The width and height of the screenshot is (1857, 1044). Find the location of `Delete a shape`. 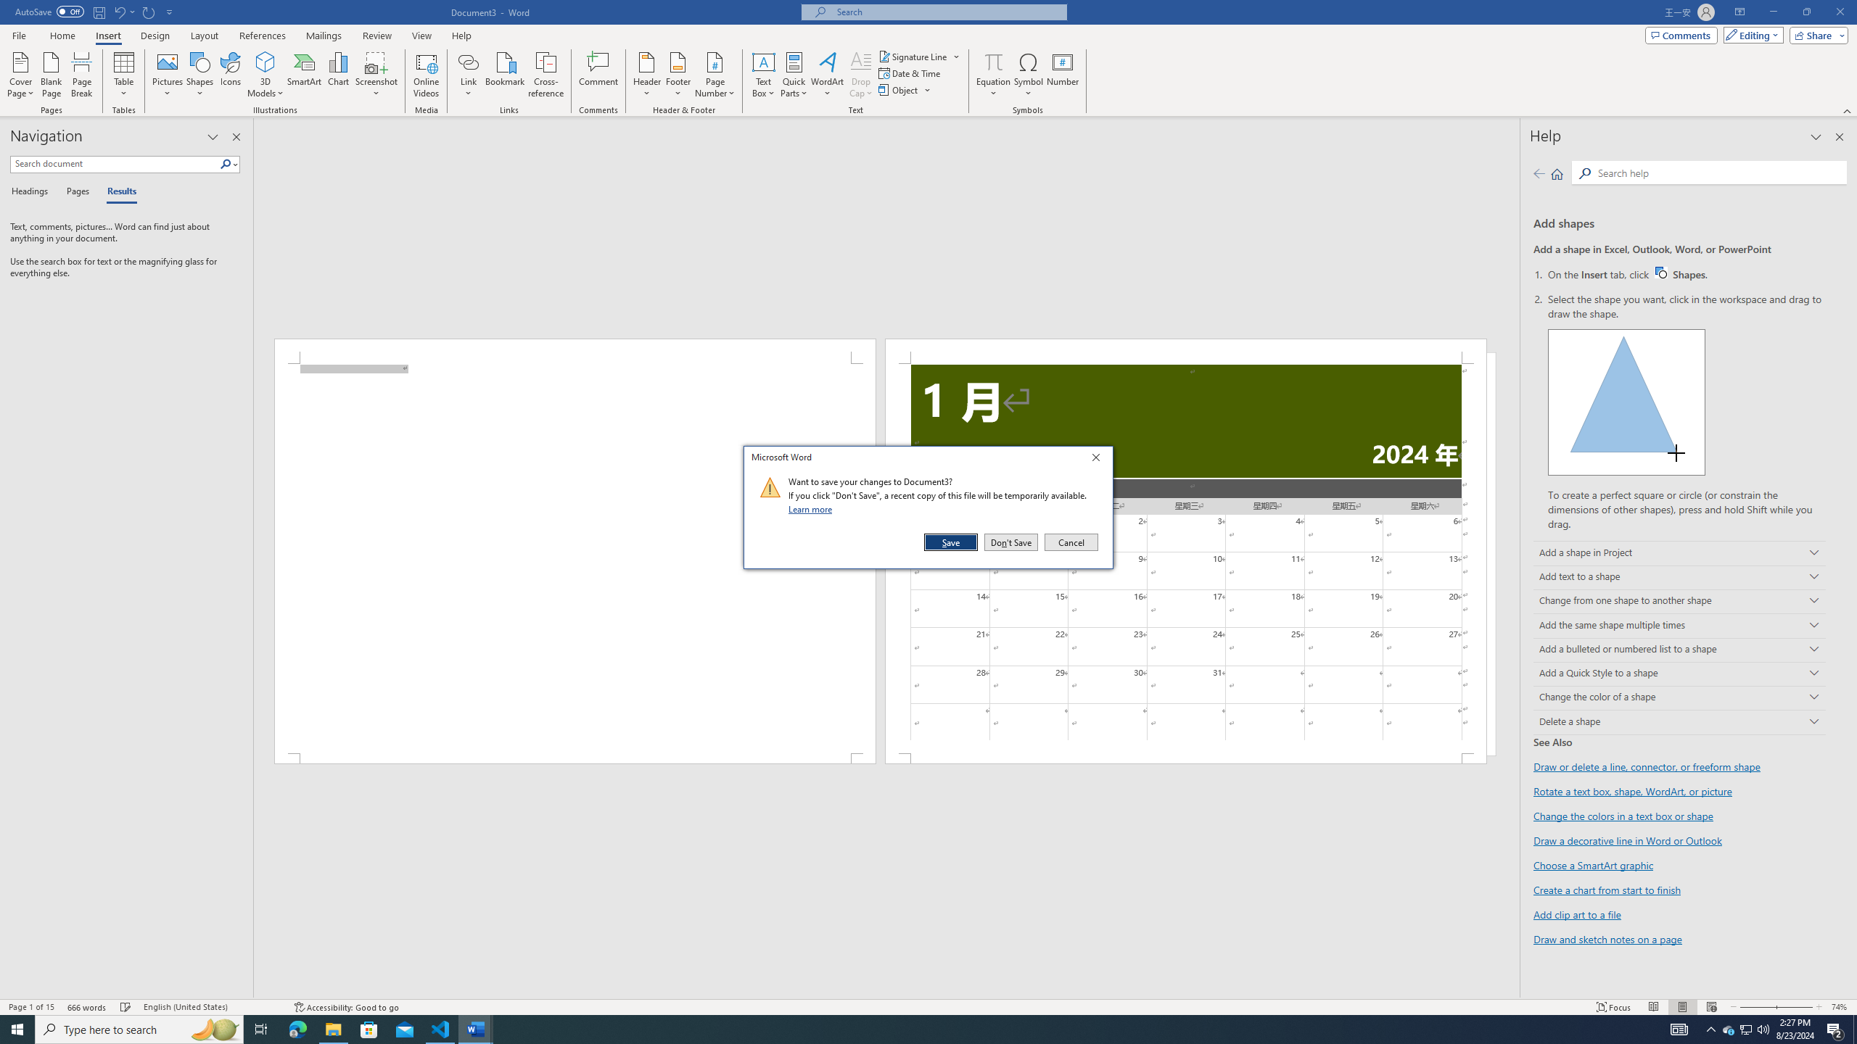

Delete a shape is located at coordinates (1679, 722).